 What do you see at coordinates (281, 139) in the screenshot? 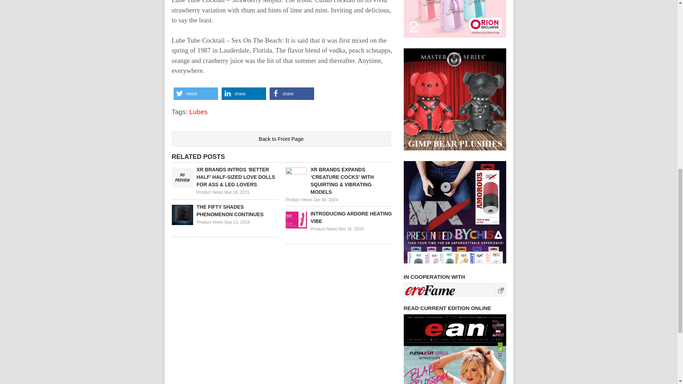
I see `Back to Front Page` at bounding box center [281, 139].